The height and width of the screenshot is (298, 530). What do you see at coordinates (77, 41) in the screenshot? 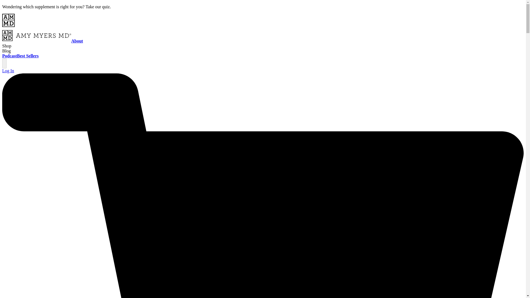
I see `About` at bounding box center [77, 41].